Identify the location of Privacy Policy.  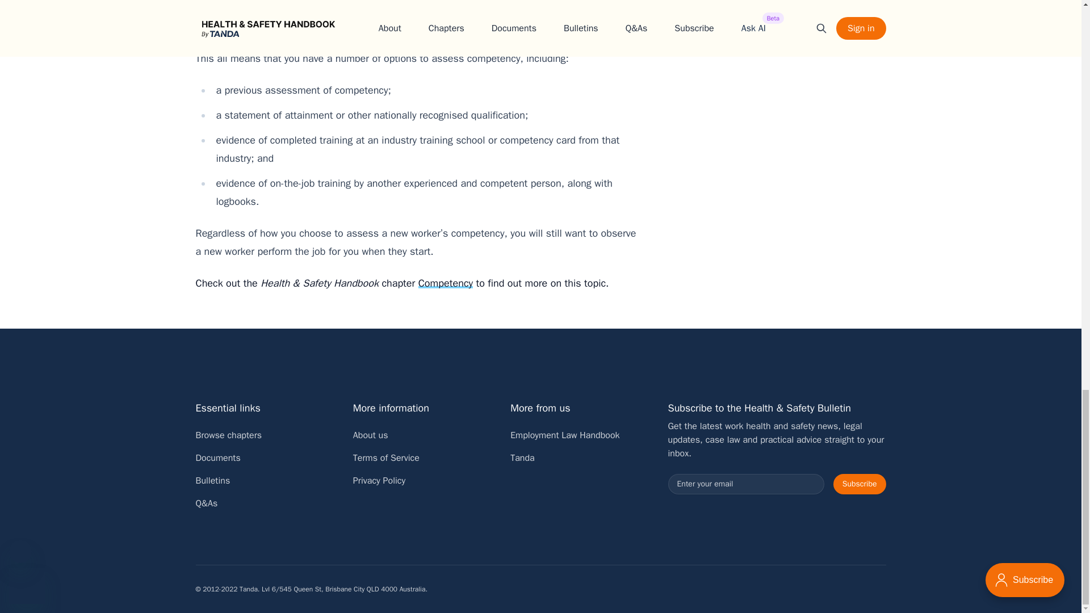
(379, 481).